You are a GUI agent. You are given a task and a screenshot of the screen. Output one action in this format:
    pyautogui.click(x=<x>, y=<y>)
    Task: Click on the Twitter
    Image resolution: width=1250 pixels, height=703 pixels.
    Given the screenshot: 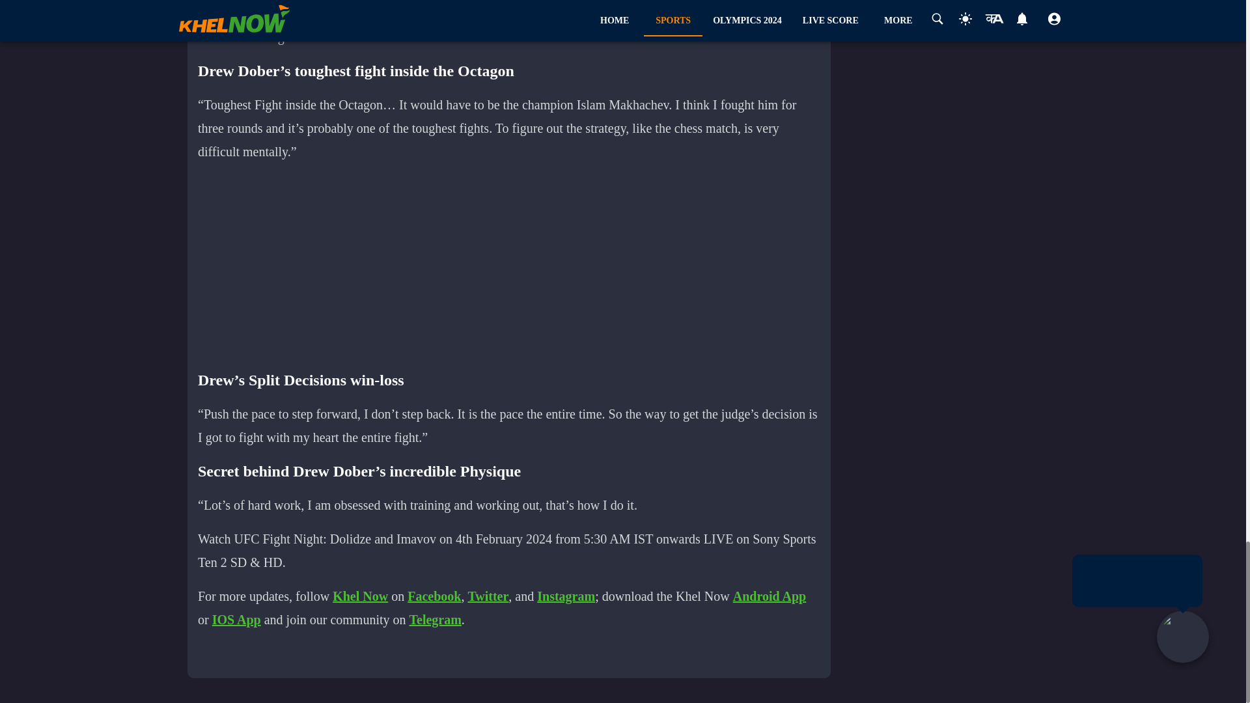 What is the action you would take?
    pyautogui.click(x=488, y=596)
    